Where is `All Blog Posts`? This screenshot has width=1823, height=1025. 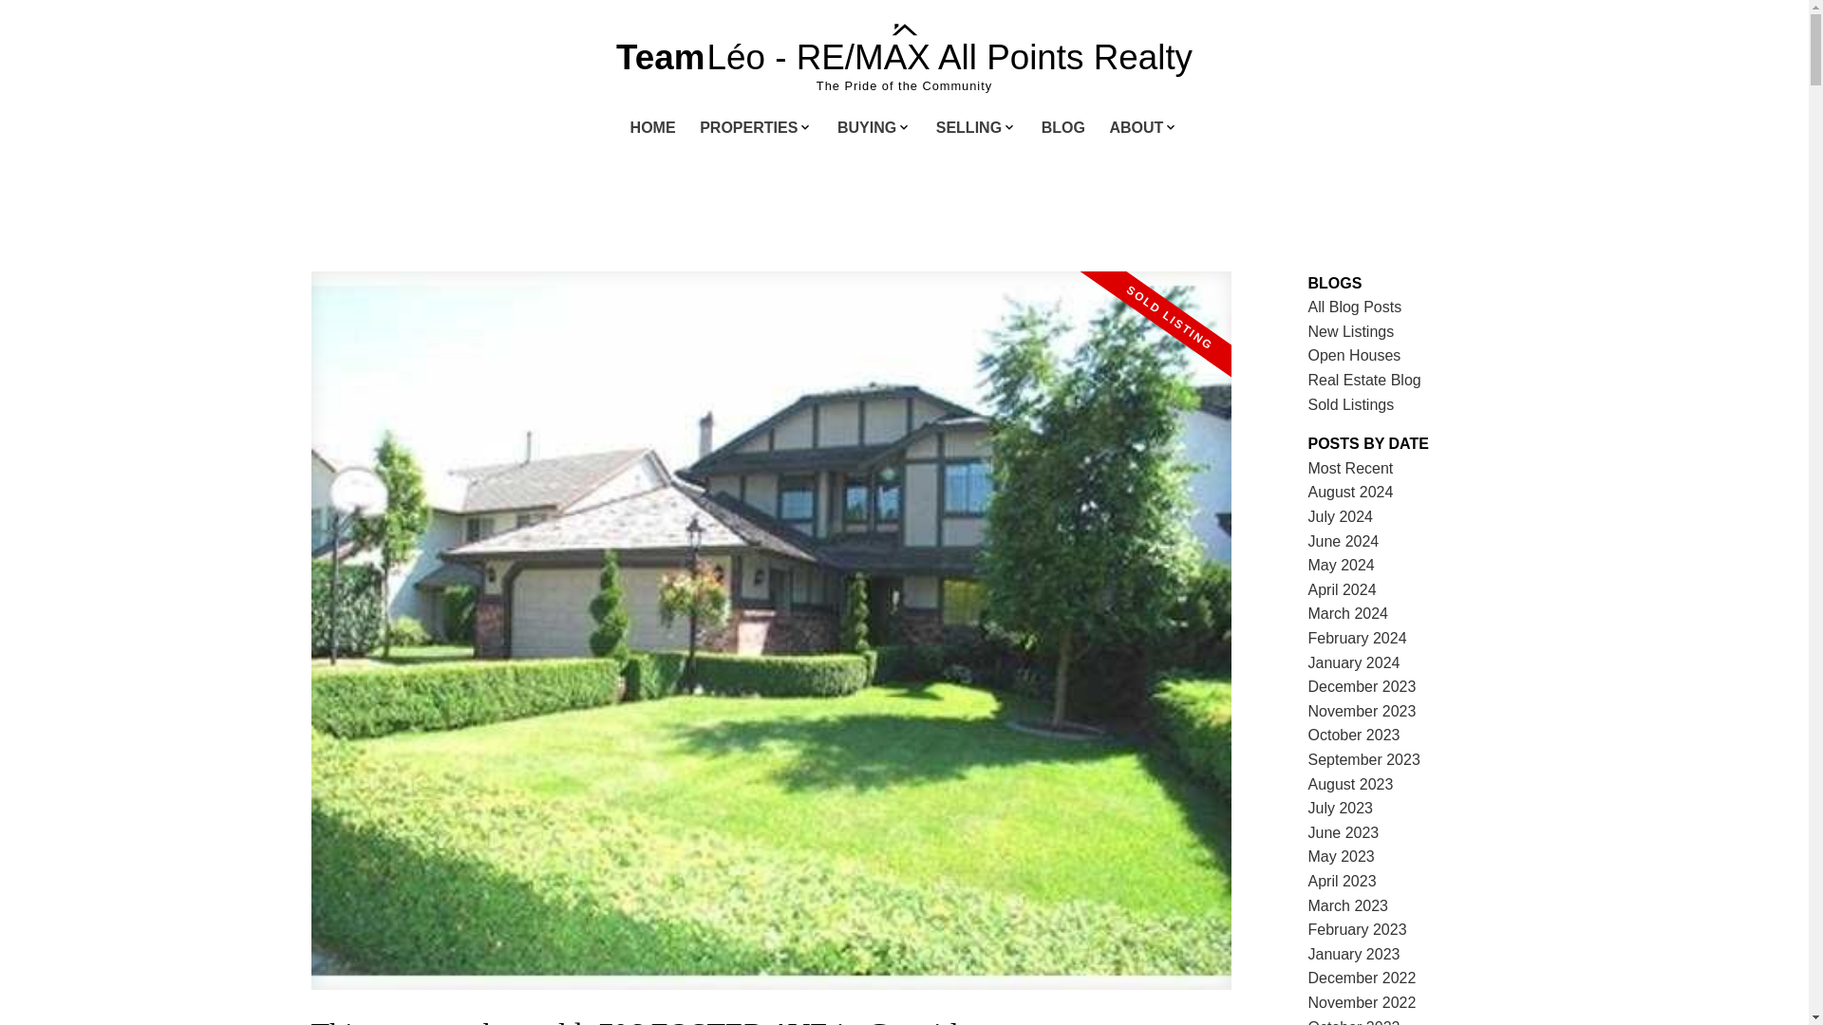 All Blog Posts is located at coordinates (1355, 307).